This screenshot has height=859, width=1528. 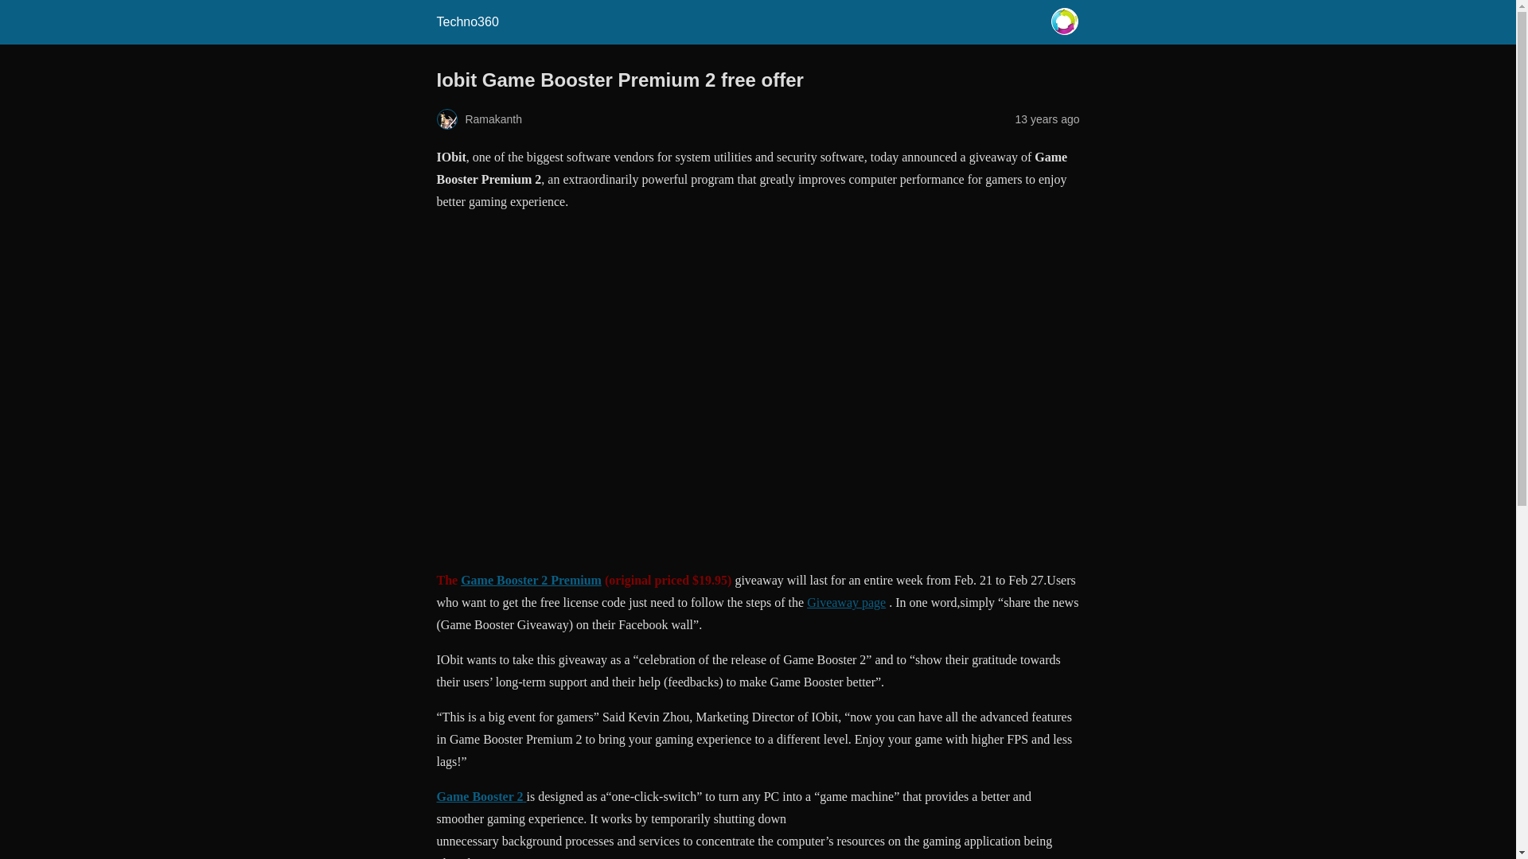 I want to click on Game Booster 2, so click(x=481, y=795).